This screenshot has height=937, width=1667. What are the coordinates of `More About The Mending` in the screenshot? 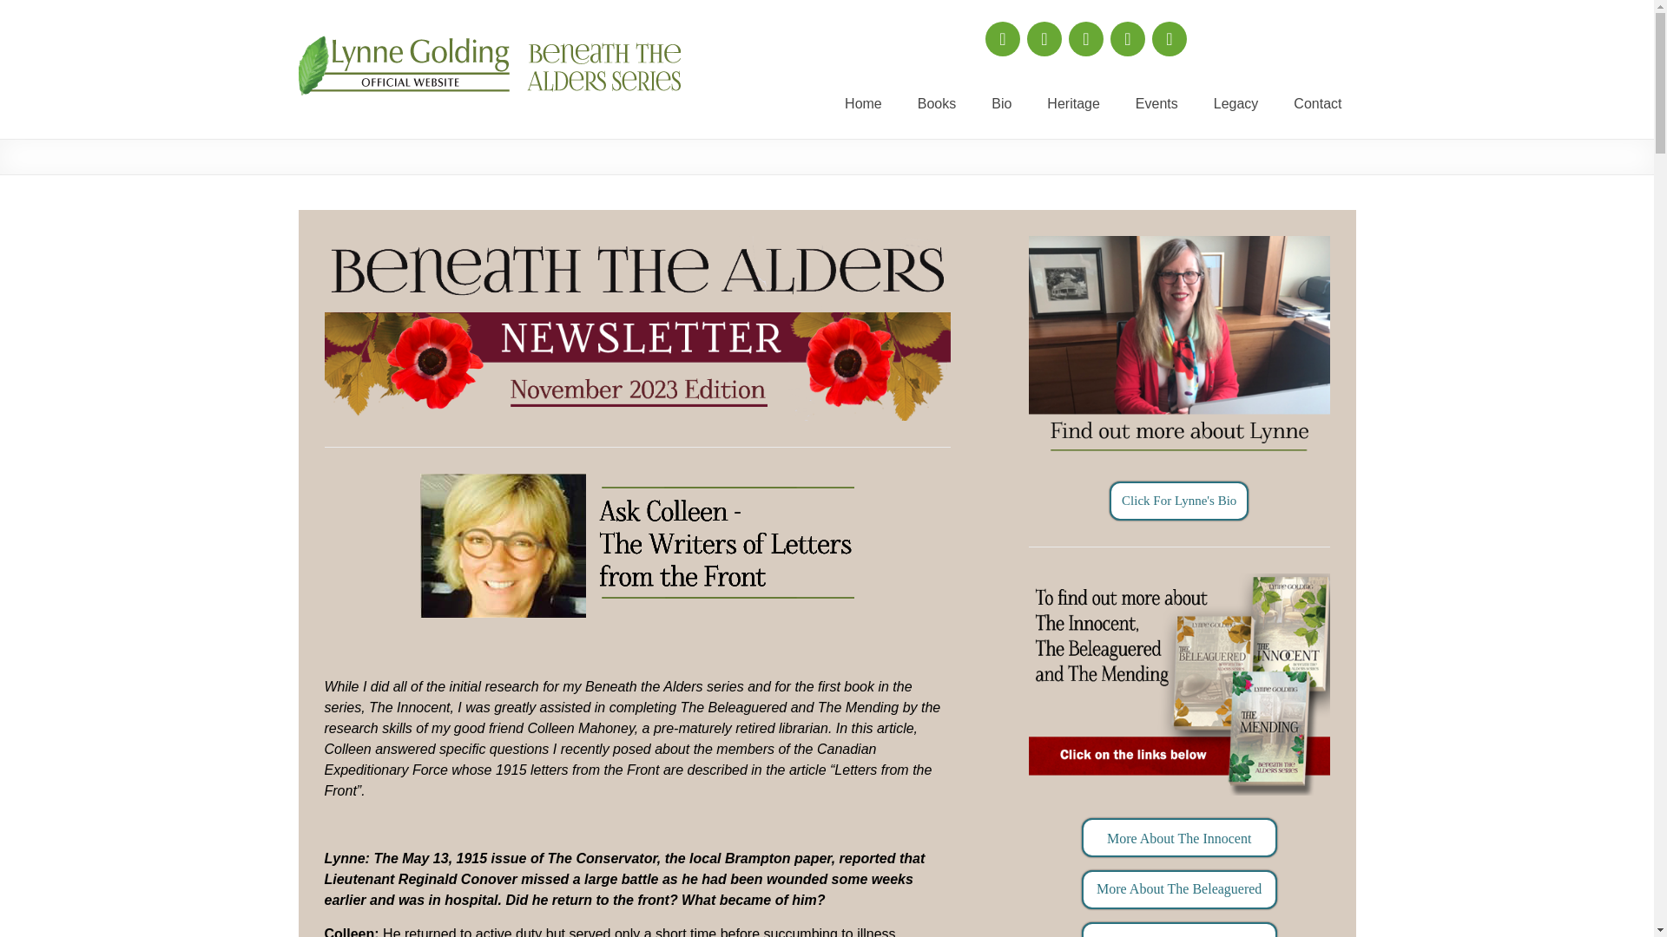 It's located at (1179, 929).